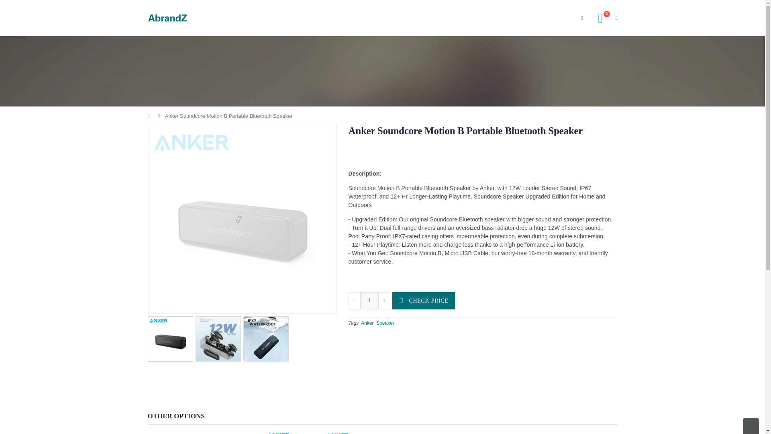  I want to click on Back to the frontpage, so click(151, 116).